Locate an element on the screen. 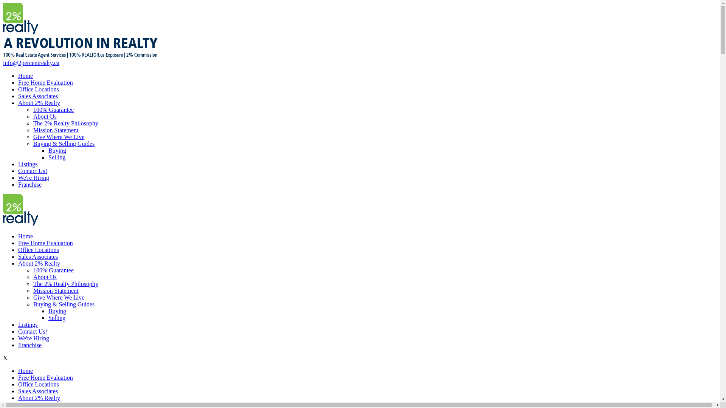 The image size is (726, 408). Sales Associates is located at coordinates (38, 391).